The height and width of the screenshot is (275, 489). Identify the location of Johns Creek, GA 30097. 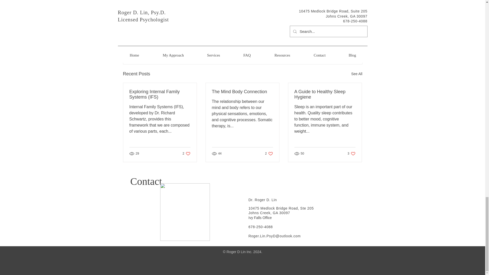
(357, 74).